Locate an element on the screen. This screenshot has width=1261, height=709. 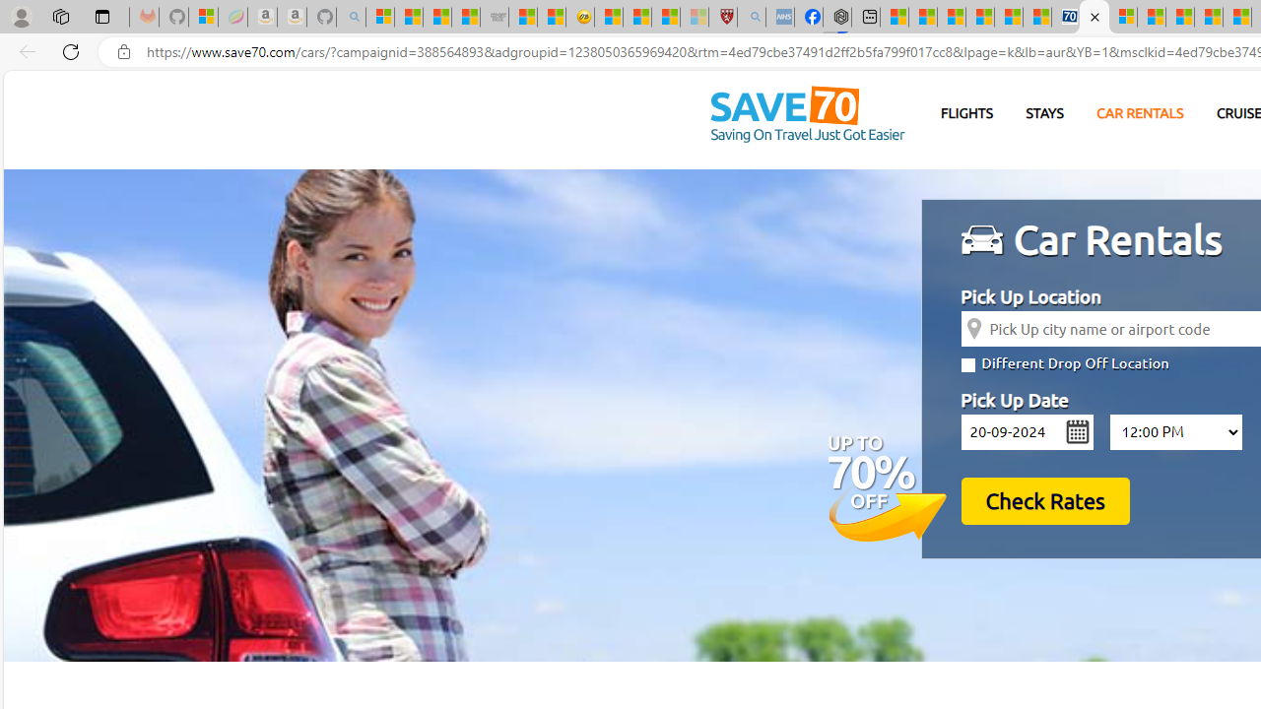
12 Popular Science Lies that Must be Corrected - Sleeping is located at coordinates (695, 18).